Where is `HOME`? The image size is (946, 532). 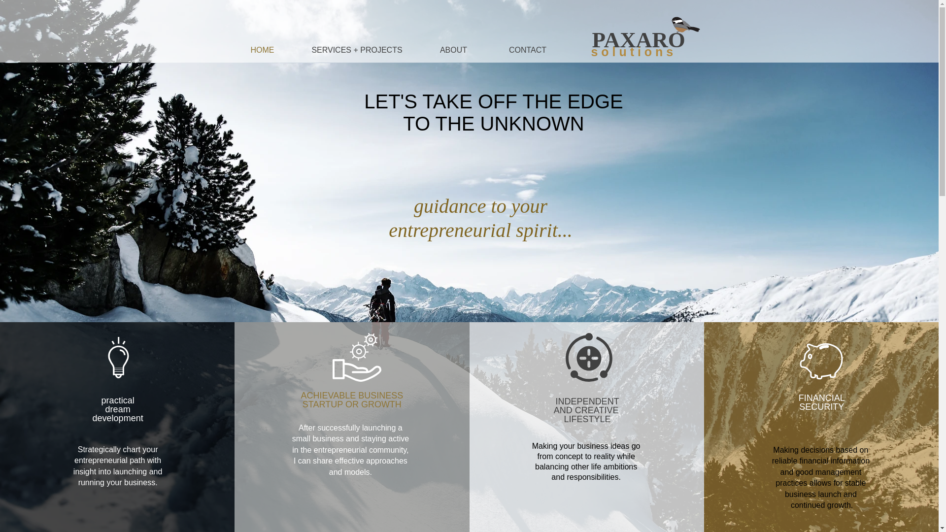
HOME is located at coordinates (262, 50).